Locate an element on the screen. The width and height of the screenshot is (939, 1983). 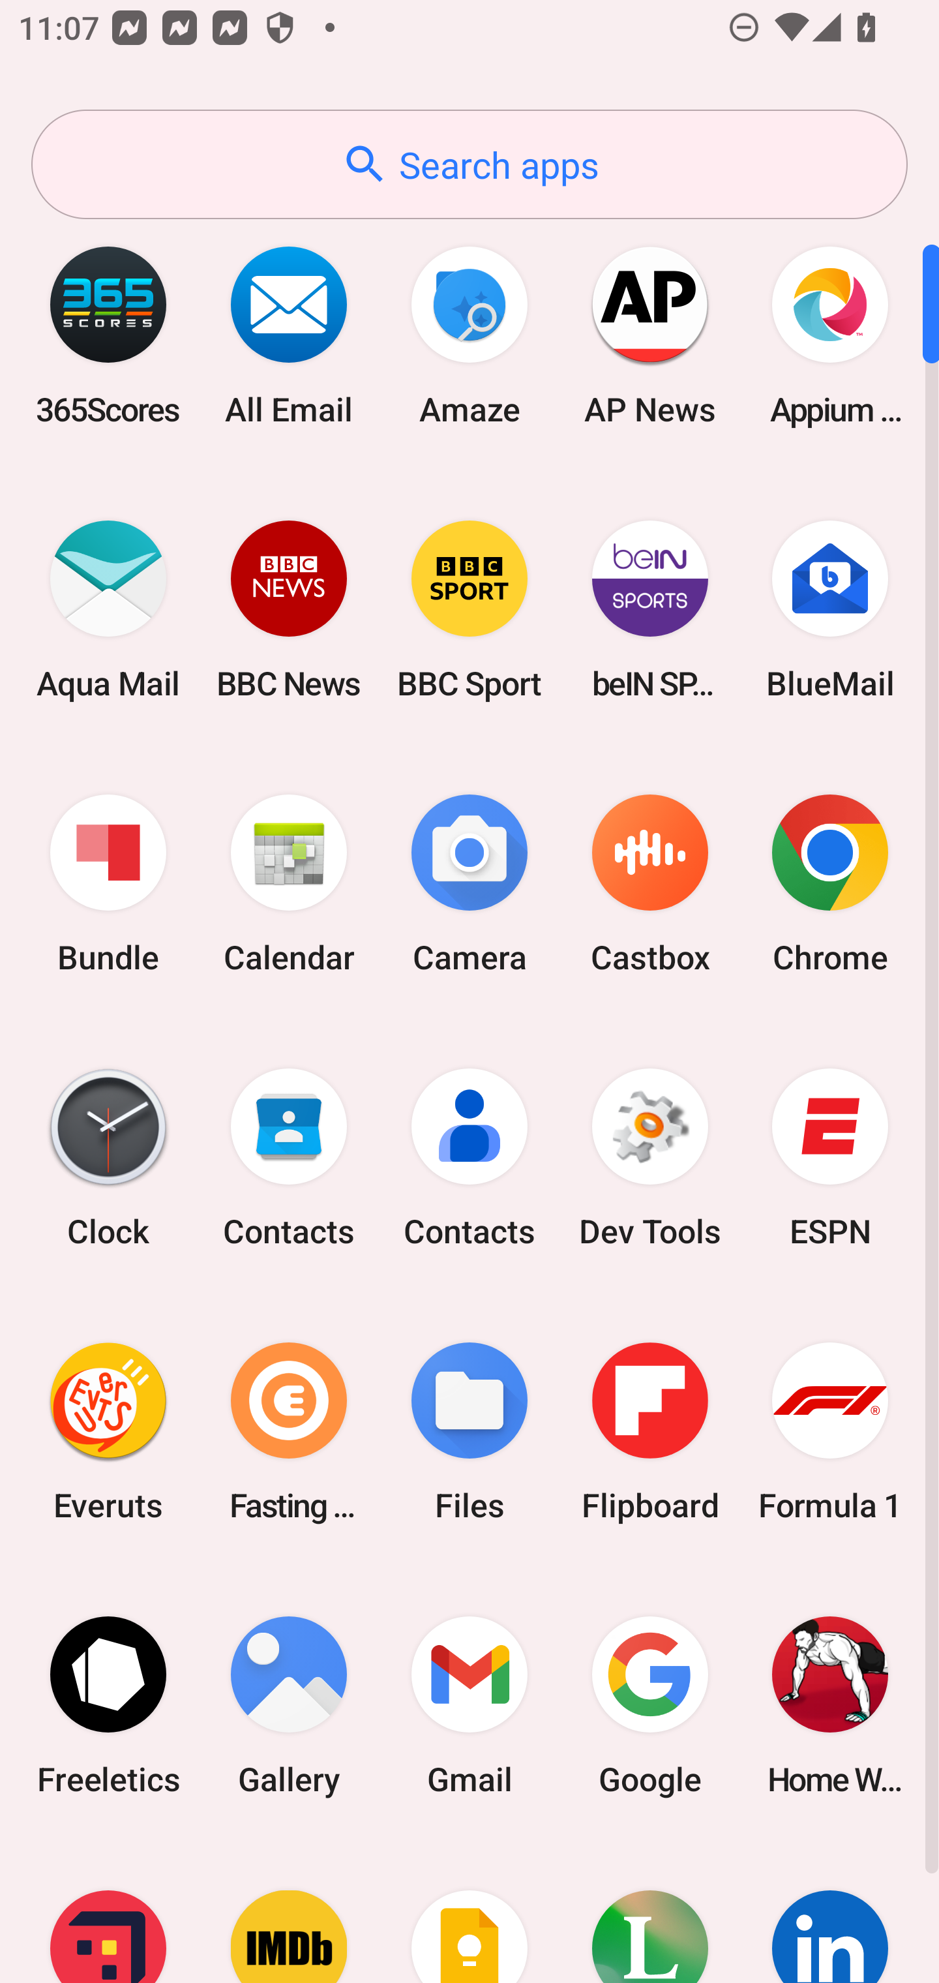
Calendar is located at coordinates (289, 885).